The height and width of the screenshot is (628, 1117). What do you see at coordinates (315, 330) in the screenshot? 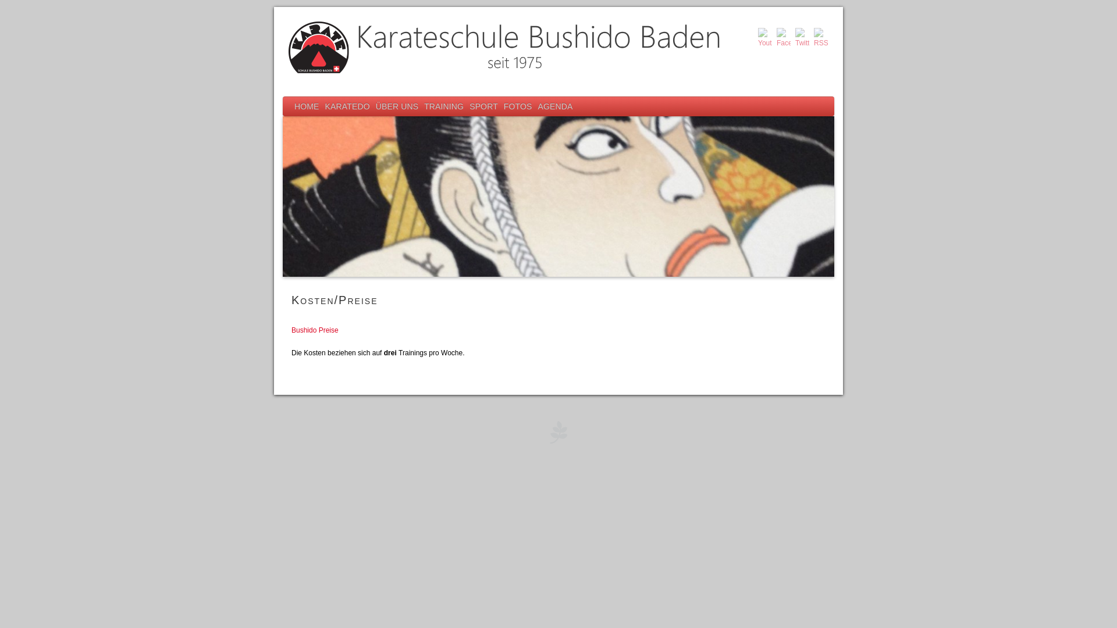
I see `Bushido Preise` at bounding box center [315, 330].